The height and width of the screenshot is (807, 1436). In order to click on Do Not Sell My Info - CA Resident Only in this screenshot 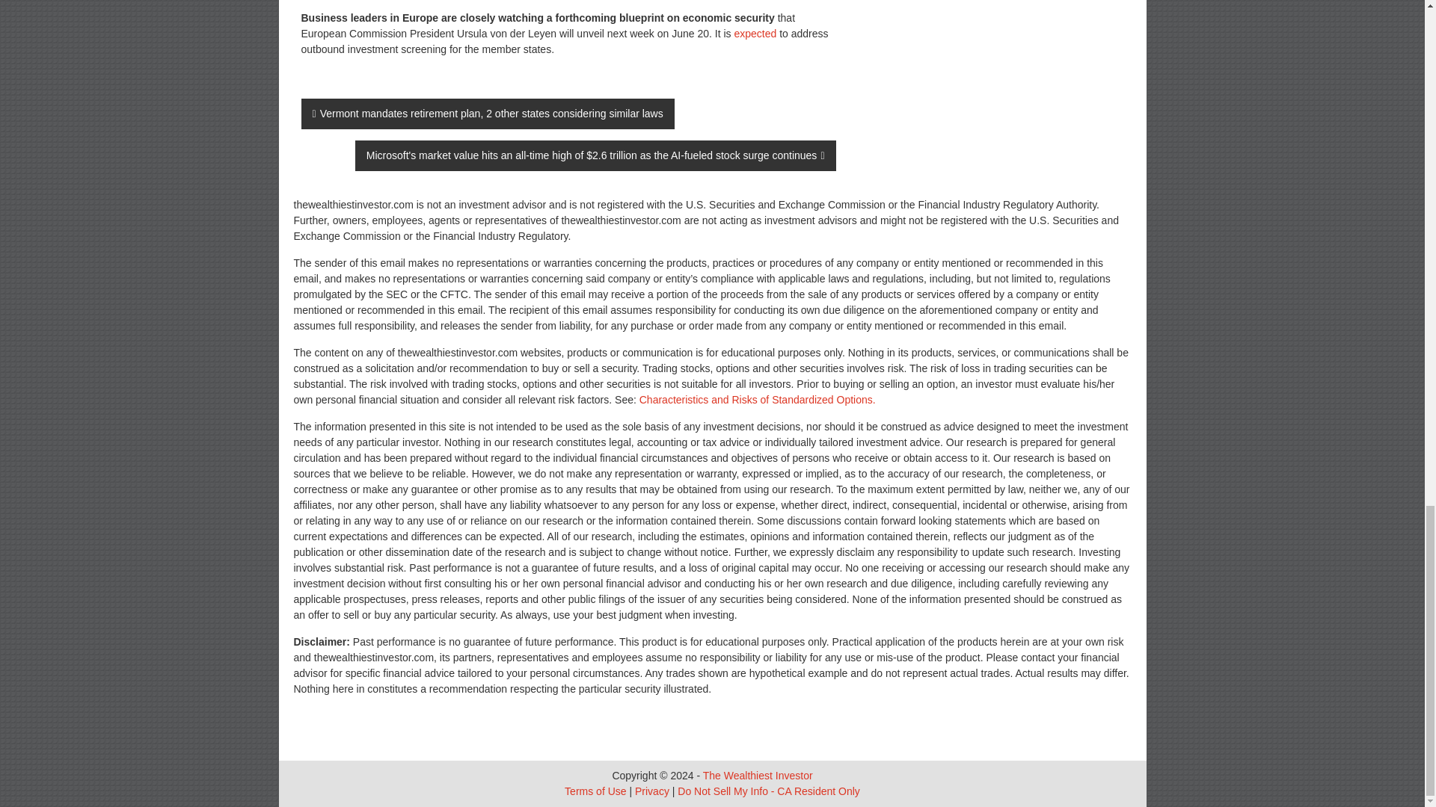, I will do `click(769, 791)`.